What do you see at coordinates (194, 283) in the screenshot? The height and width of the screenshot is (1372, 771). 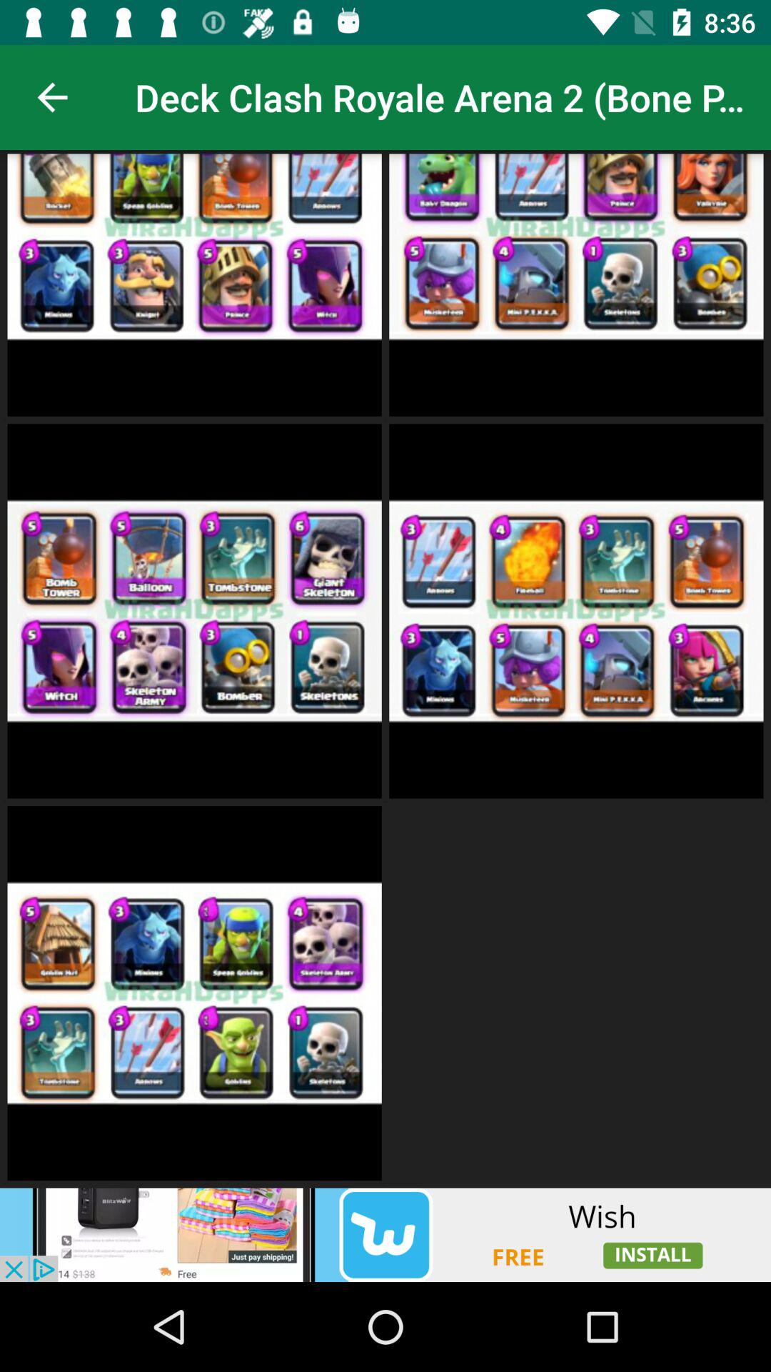 I see `click on the first image` at bounding box center [194, 283].